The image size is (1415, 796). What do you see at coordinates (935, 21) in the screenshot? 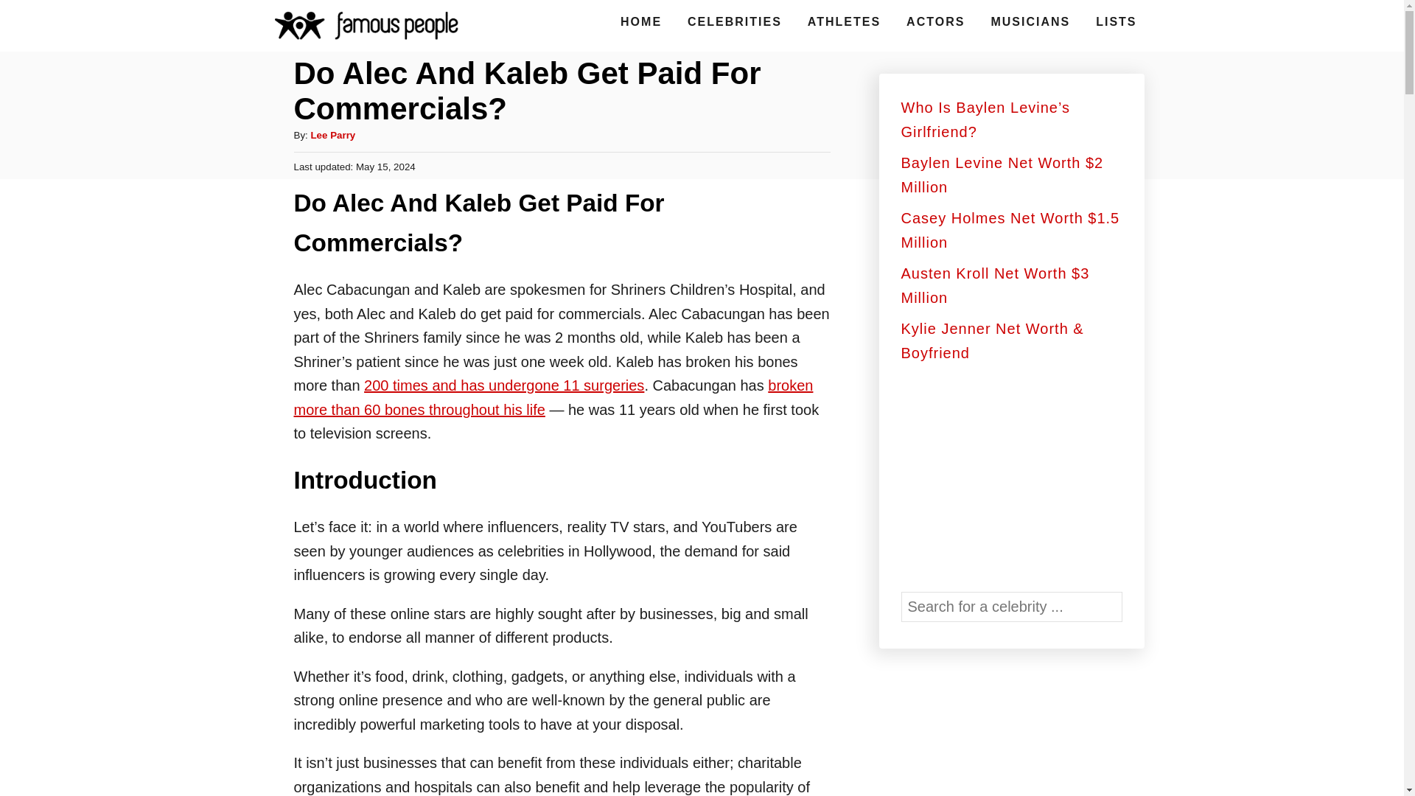
I see `ACTORS` at bounding box center [935, 21].